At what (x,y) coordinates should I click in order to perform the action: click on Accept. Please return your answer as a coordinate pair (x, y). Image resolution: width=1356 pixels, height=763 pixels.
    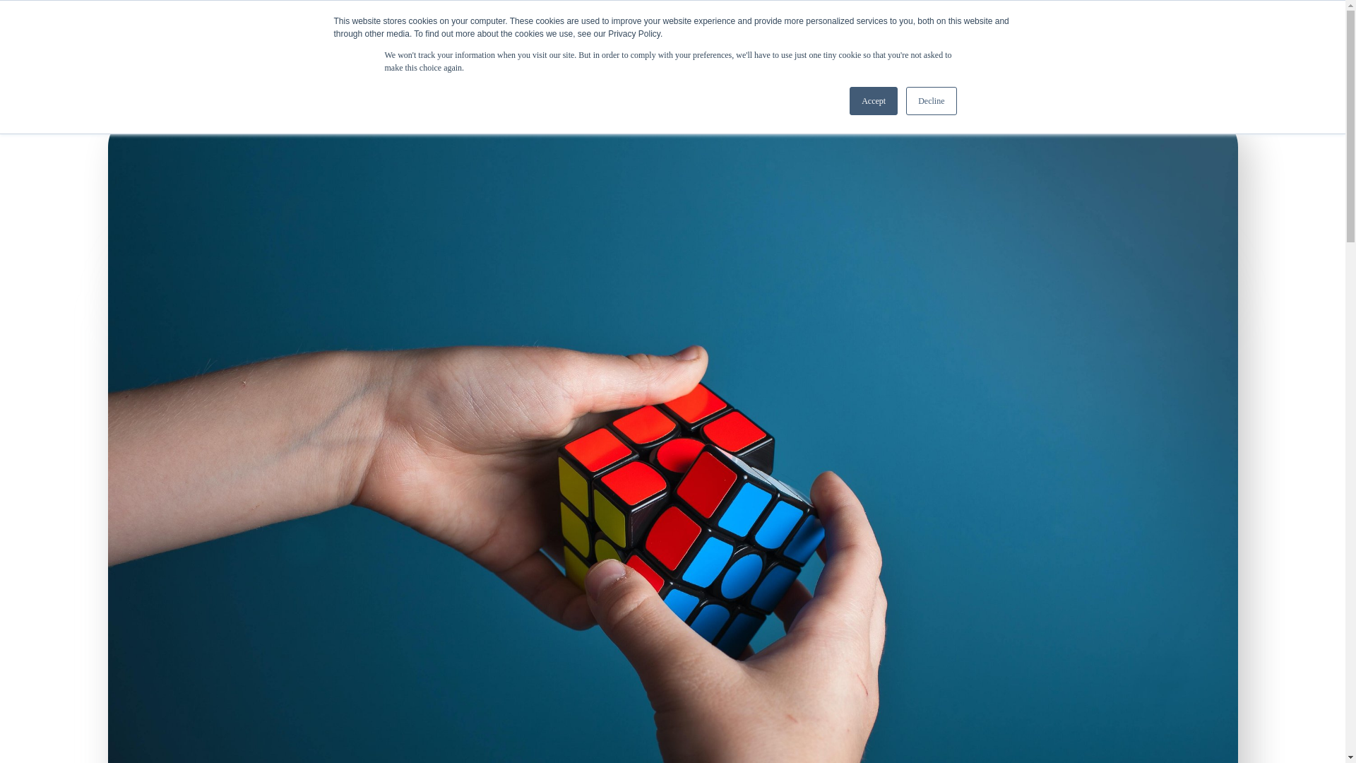
    Looking at the image, I should click on (874, 101).